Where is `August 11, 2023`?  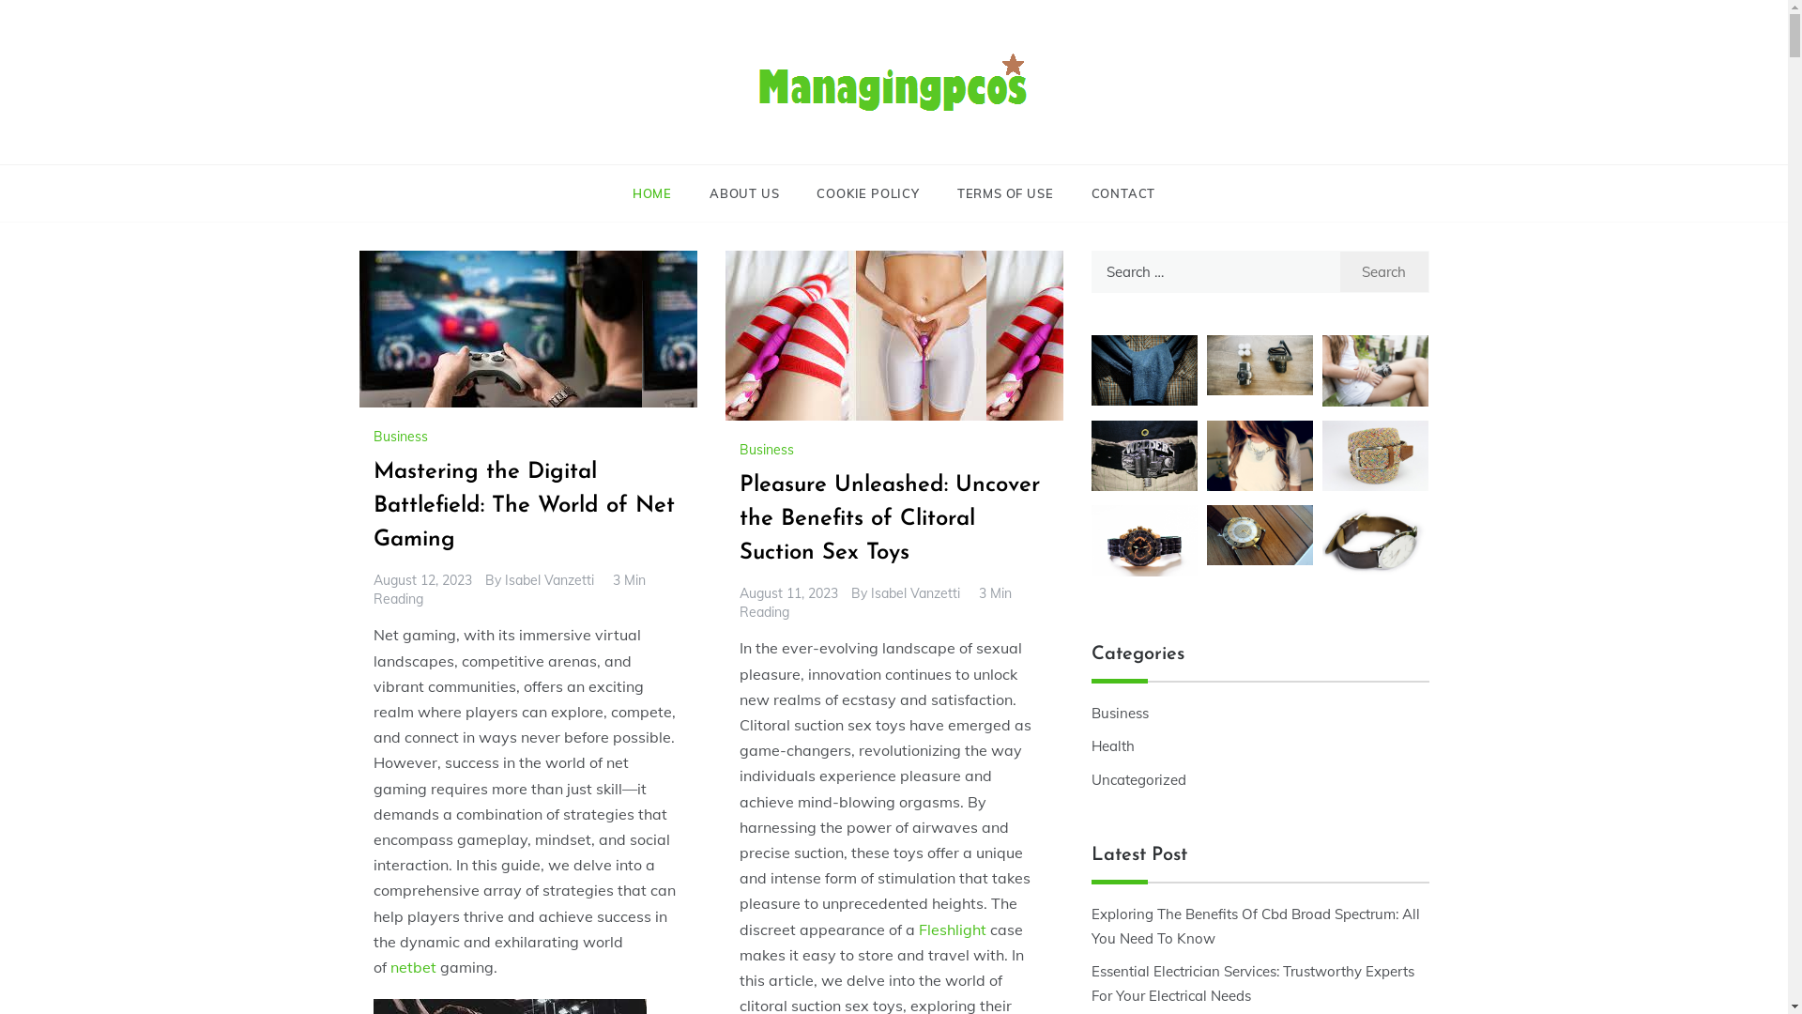 August 11, 2023 is located at coordinates (788, 593).